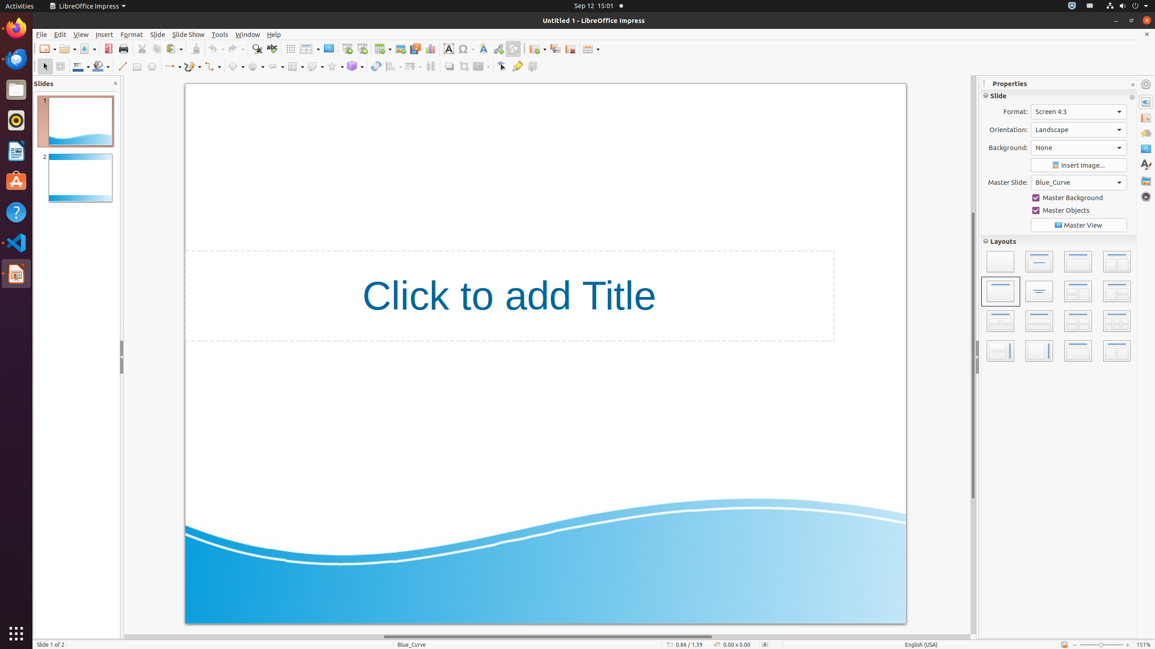  I want to click on Grid, so click(291, 49).